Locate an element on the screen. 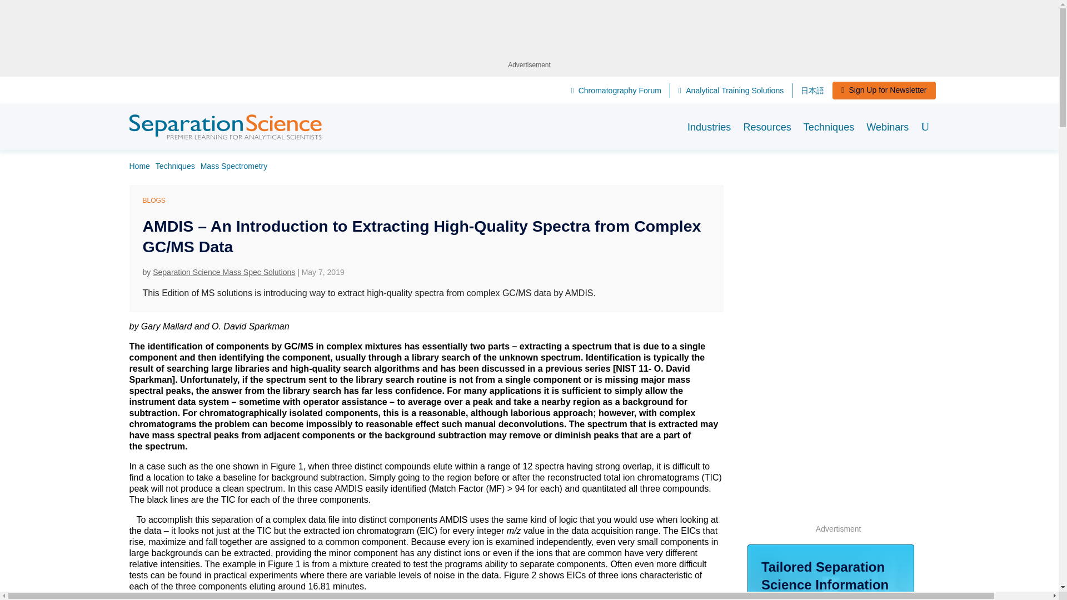  Techniques is located at coordinates (829, 127).